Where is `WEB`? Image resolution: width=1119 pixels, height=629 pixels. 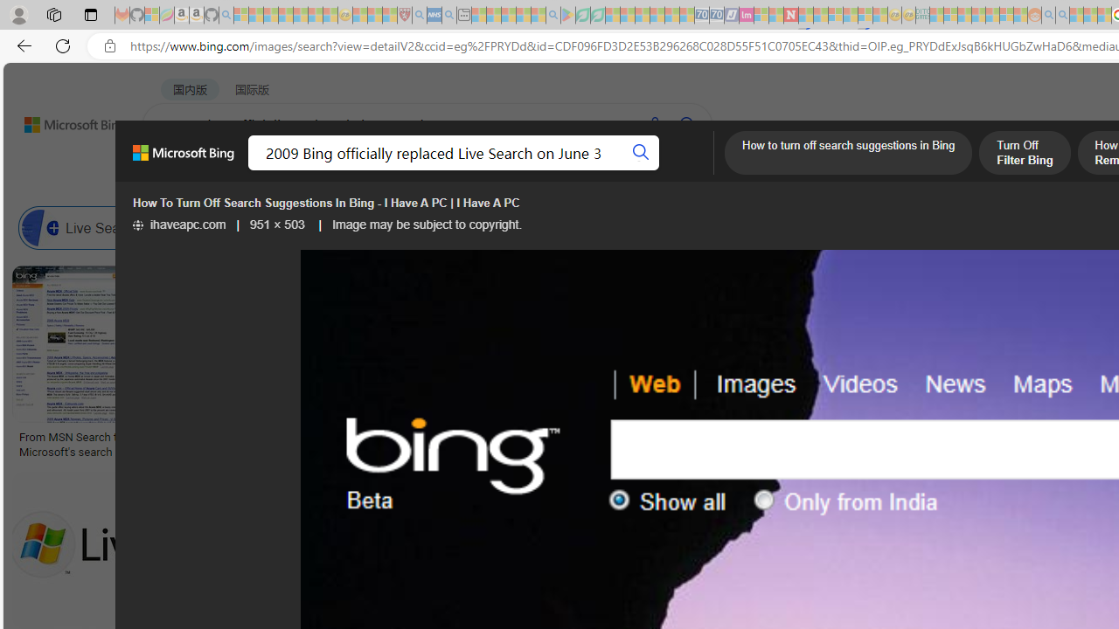
WEB is located at coordinates (176, 170).